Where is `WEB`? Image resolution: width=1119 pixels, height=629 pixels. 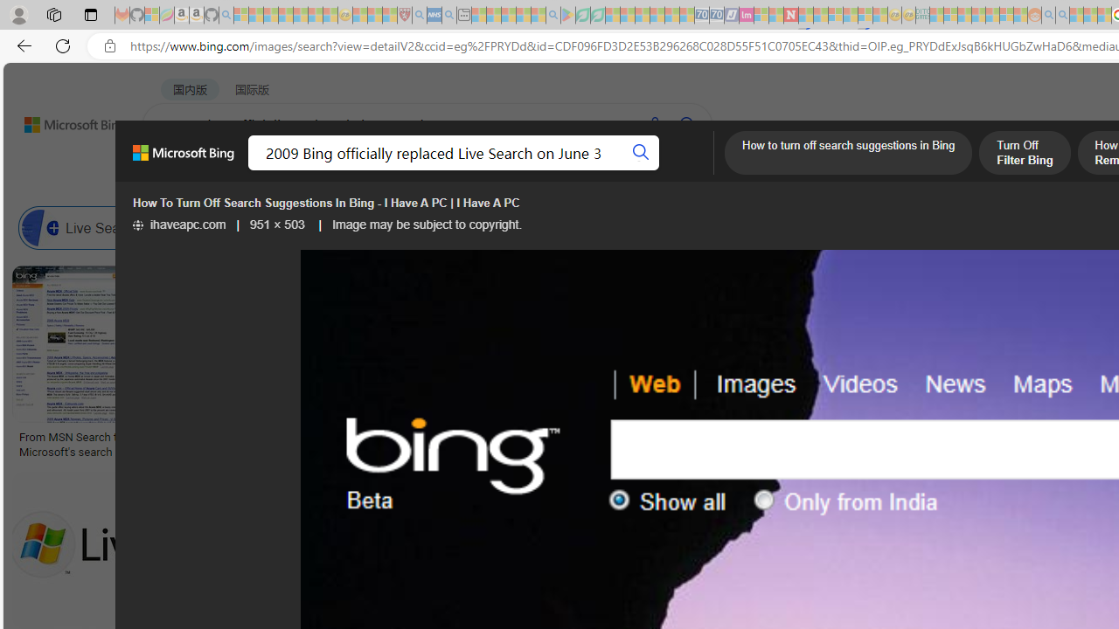
WEB is located at coordinates (176, 170).